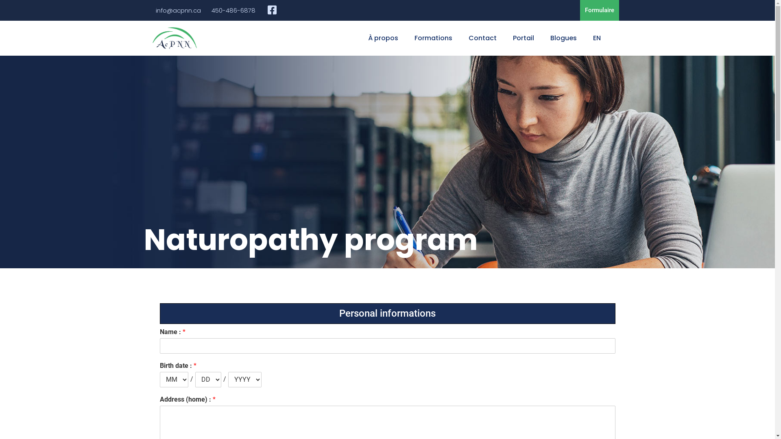 Image resolution: width=781 pixels, height=439 pixels. I want to click on info@acpnn.ca, so click(178, 11).